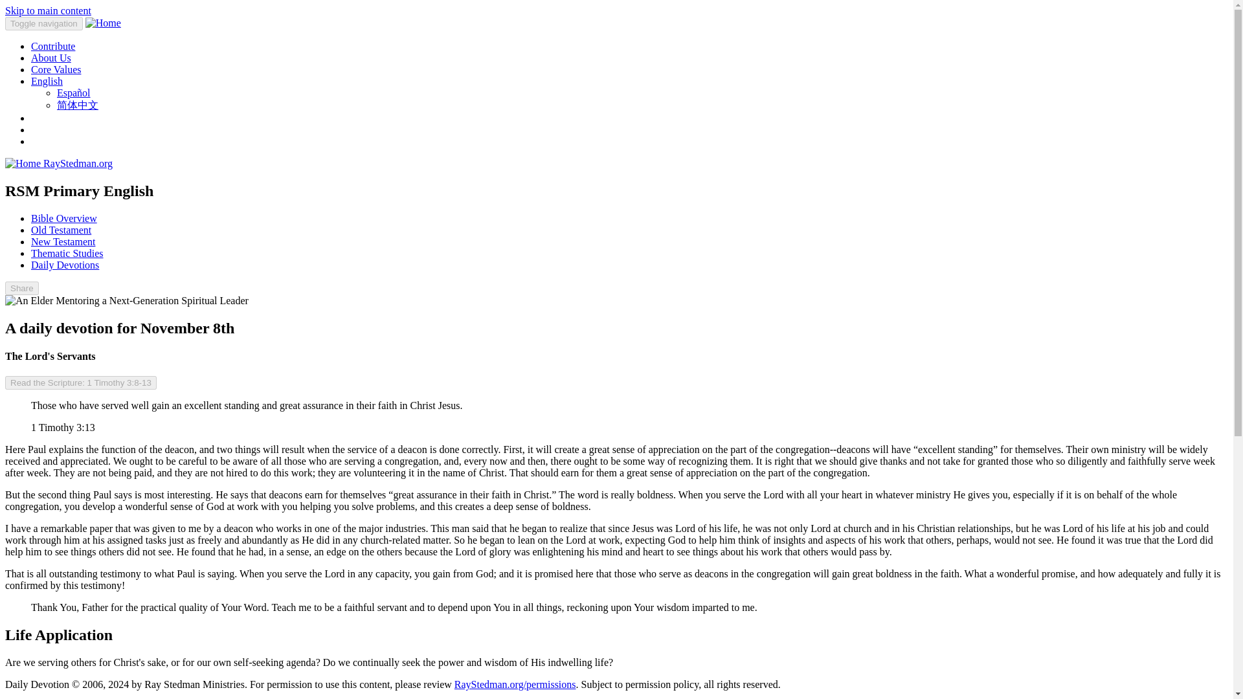 The width and height of the screenshot is (1243, 699). What do you see at coordinates (65, 264) in the screenshot?
I see `Daily Devotions` at bounding box center [65, 264].